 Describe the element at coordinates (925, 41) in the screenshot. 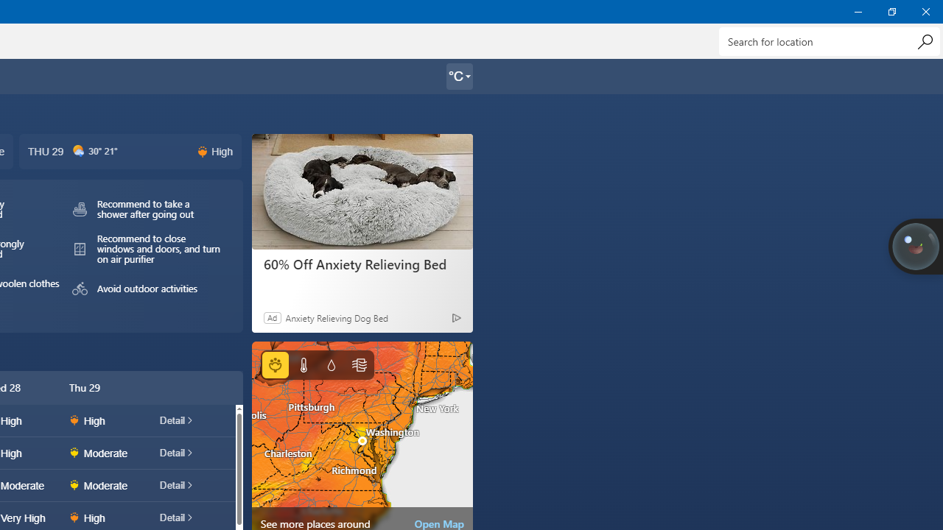

I see `Search` at that location.